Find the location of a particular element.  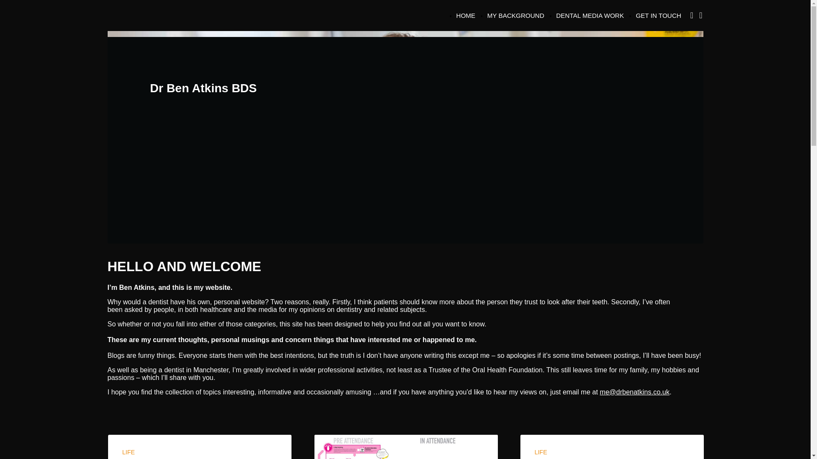

Dr Ben Atkins BDS is located at coordinates (405, 88).